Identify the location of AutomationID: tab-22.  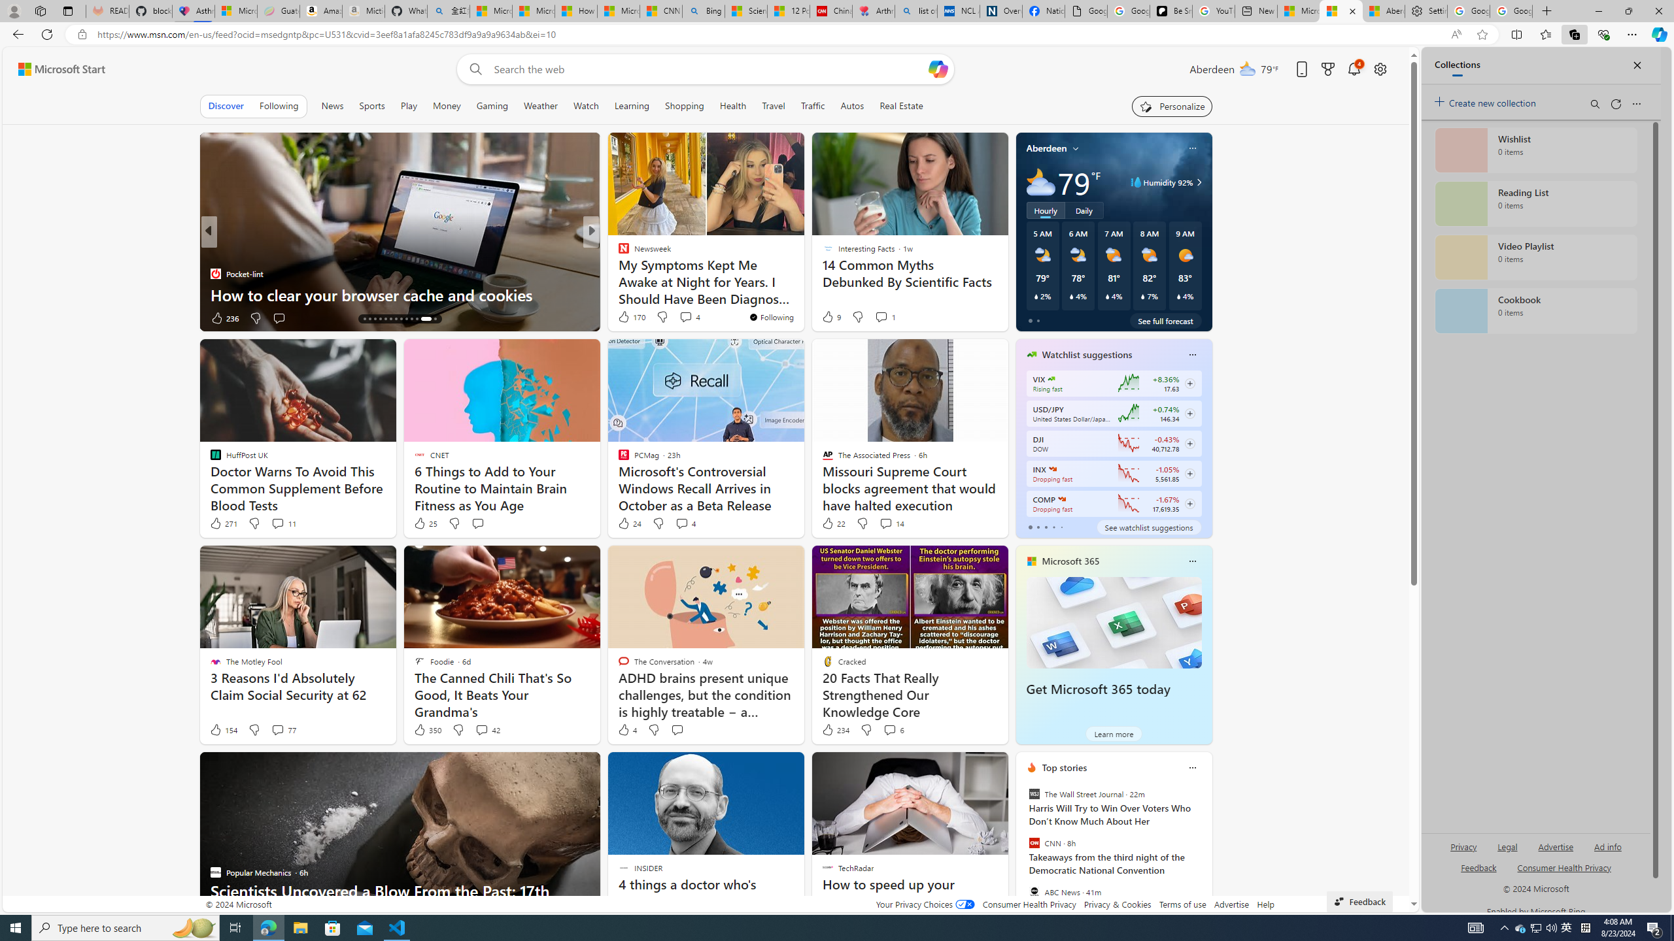
(407, 319).